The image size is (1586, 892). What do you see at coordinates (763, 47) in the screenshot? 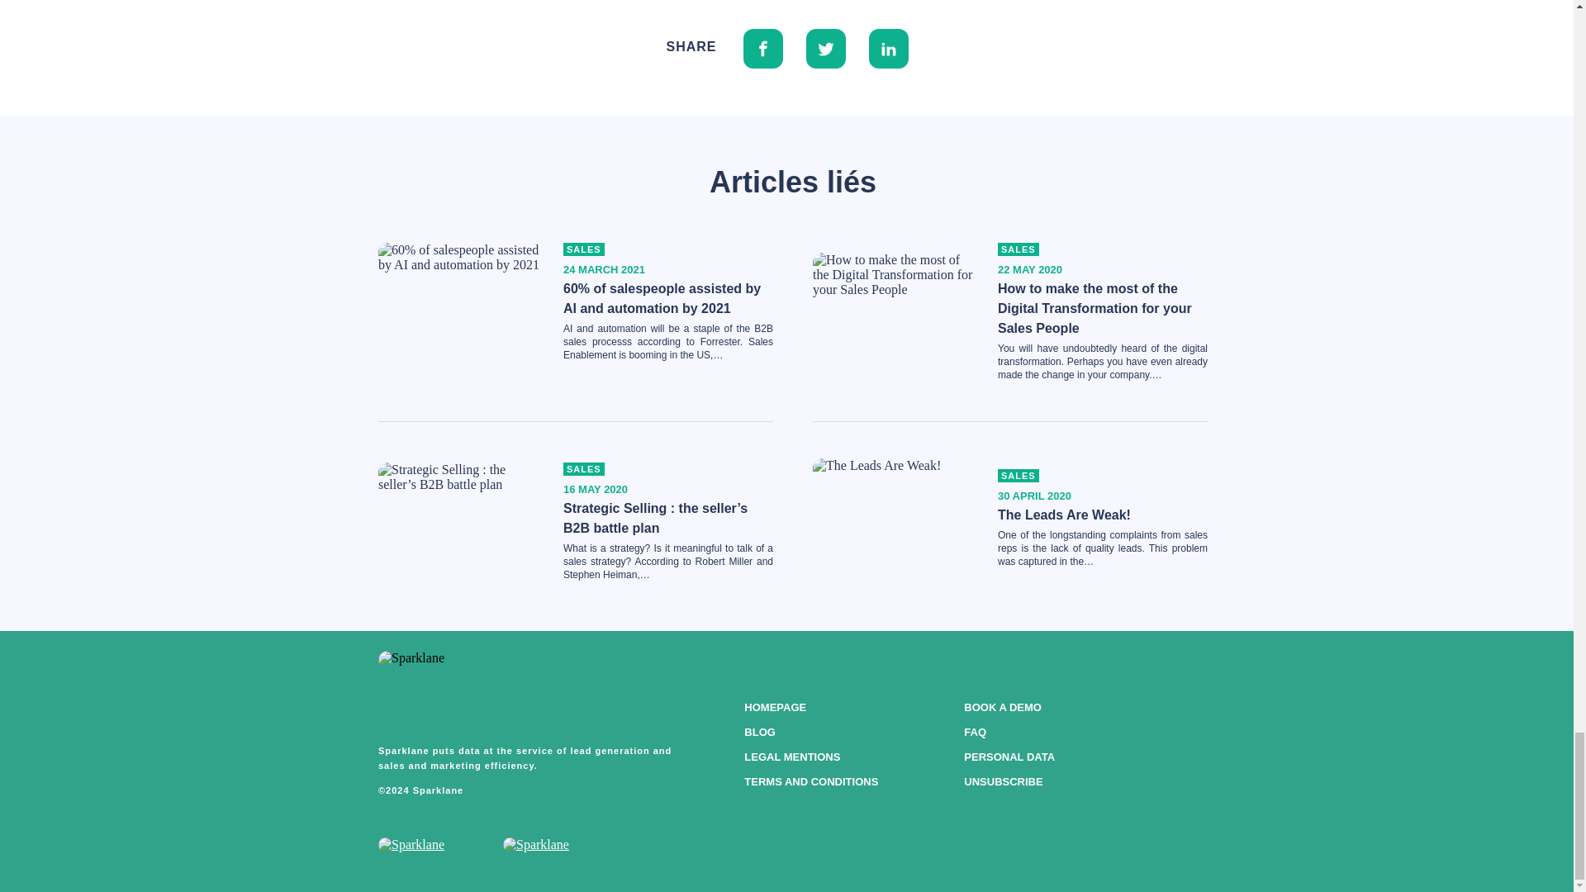
I see `Partager sur Facebook` at bounding box center [763, 47].